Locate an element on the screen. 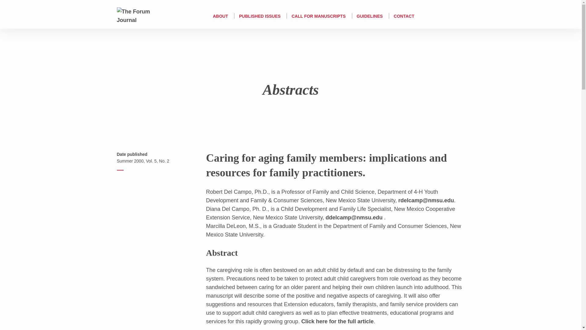 This screenshot has width=586, height=330. GUIDELINES is located at coordinates (370, 16).